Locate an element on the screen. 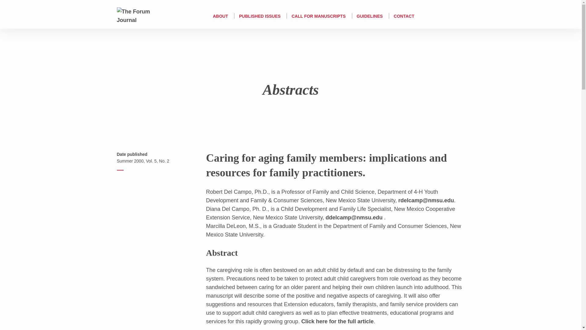 This screenshot has width=586, height=330. GUIDELINES is located at coordinates (370, 16).